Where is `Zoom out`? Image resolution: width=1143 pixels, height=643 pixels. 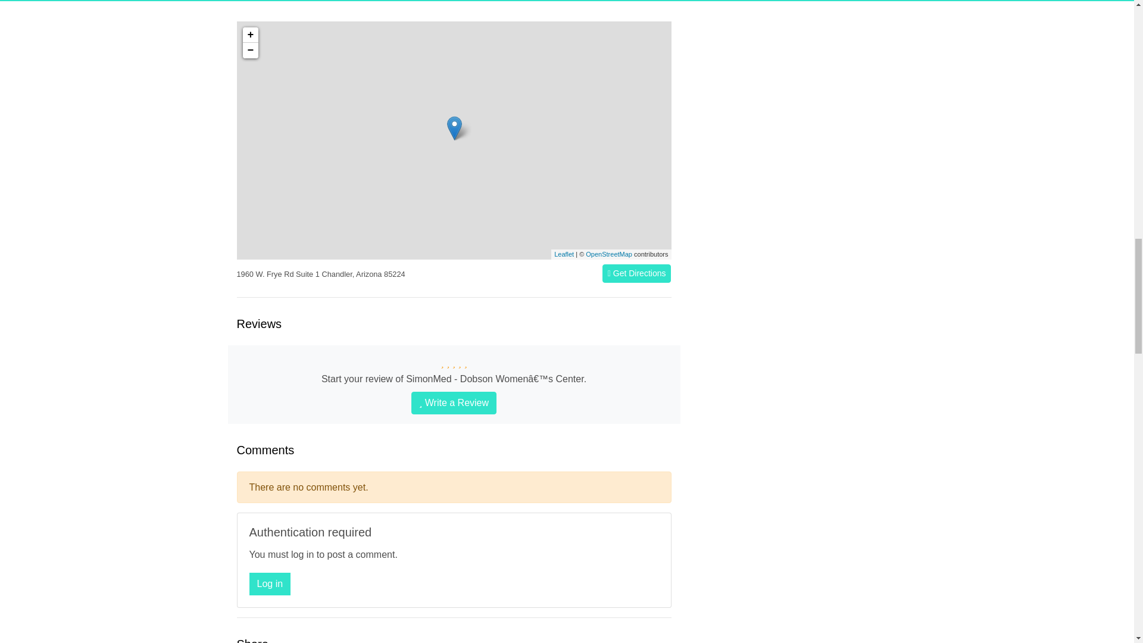 Zoom out is located at coordinates (250, 51).